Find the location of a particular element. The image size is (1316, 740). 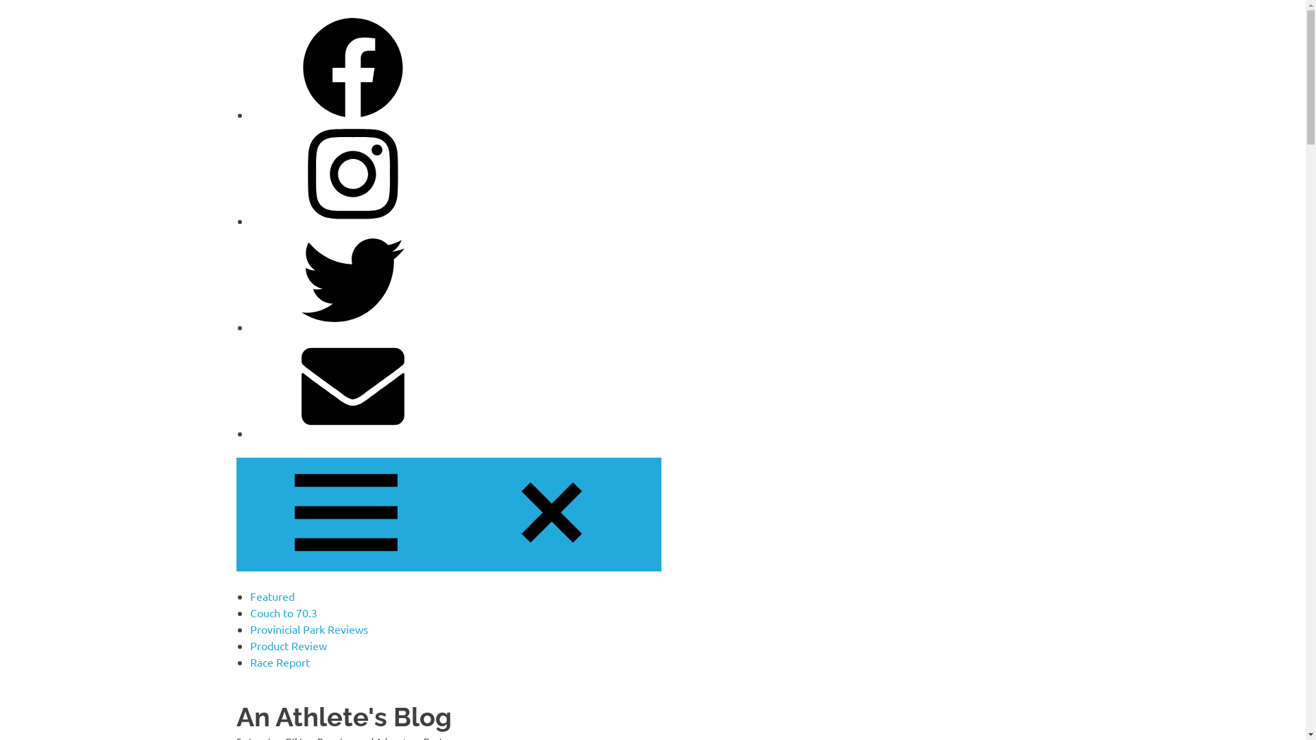

Twitter is located at coordinates (352, 327).